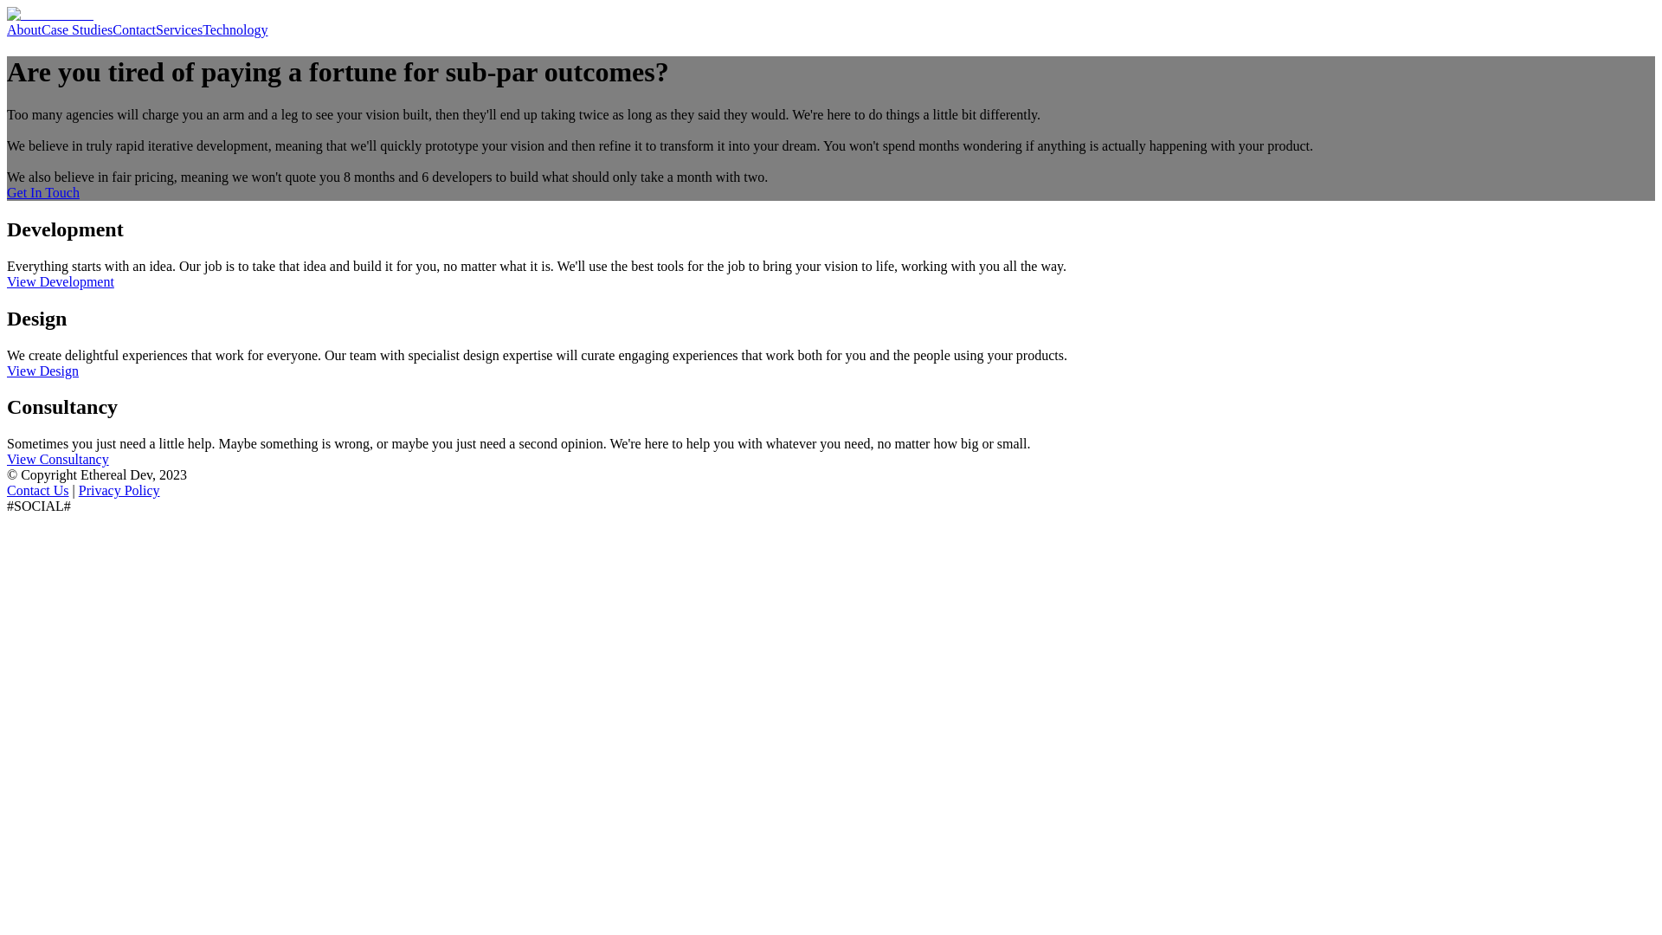 The width and height of the screenshot is (1662, 935). Describe the element at coordinates (38, 490) in the screenshot. I see `Contact Us` at that location.